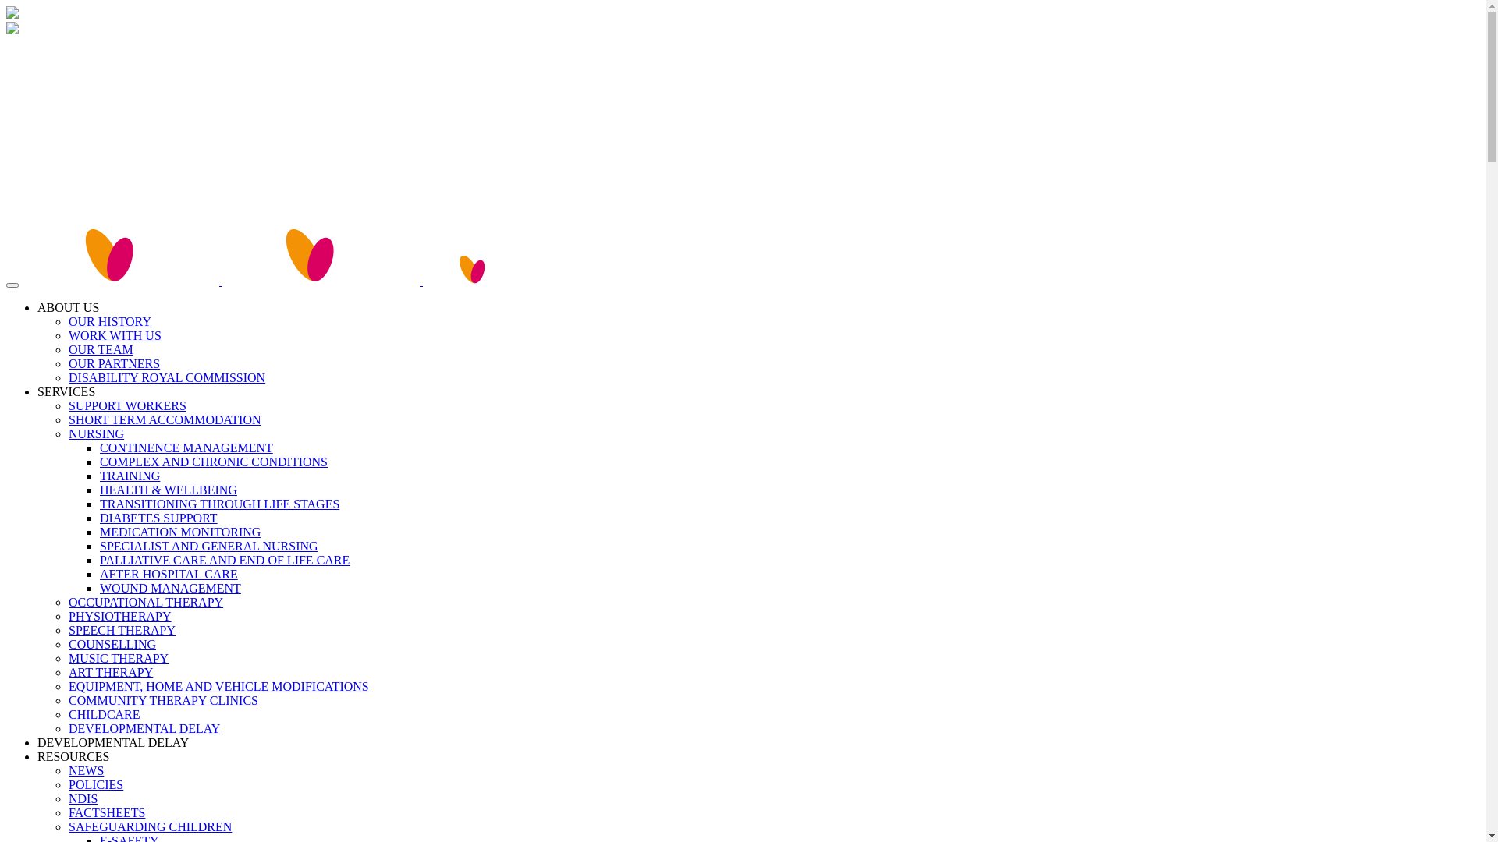  Describe the element at coordinates (170, 588) in the screenshot. I see `WOUND MANAGEMENT` at that location.